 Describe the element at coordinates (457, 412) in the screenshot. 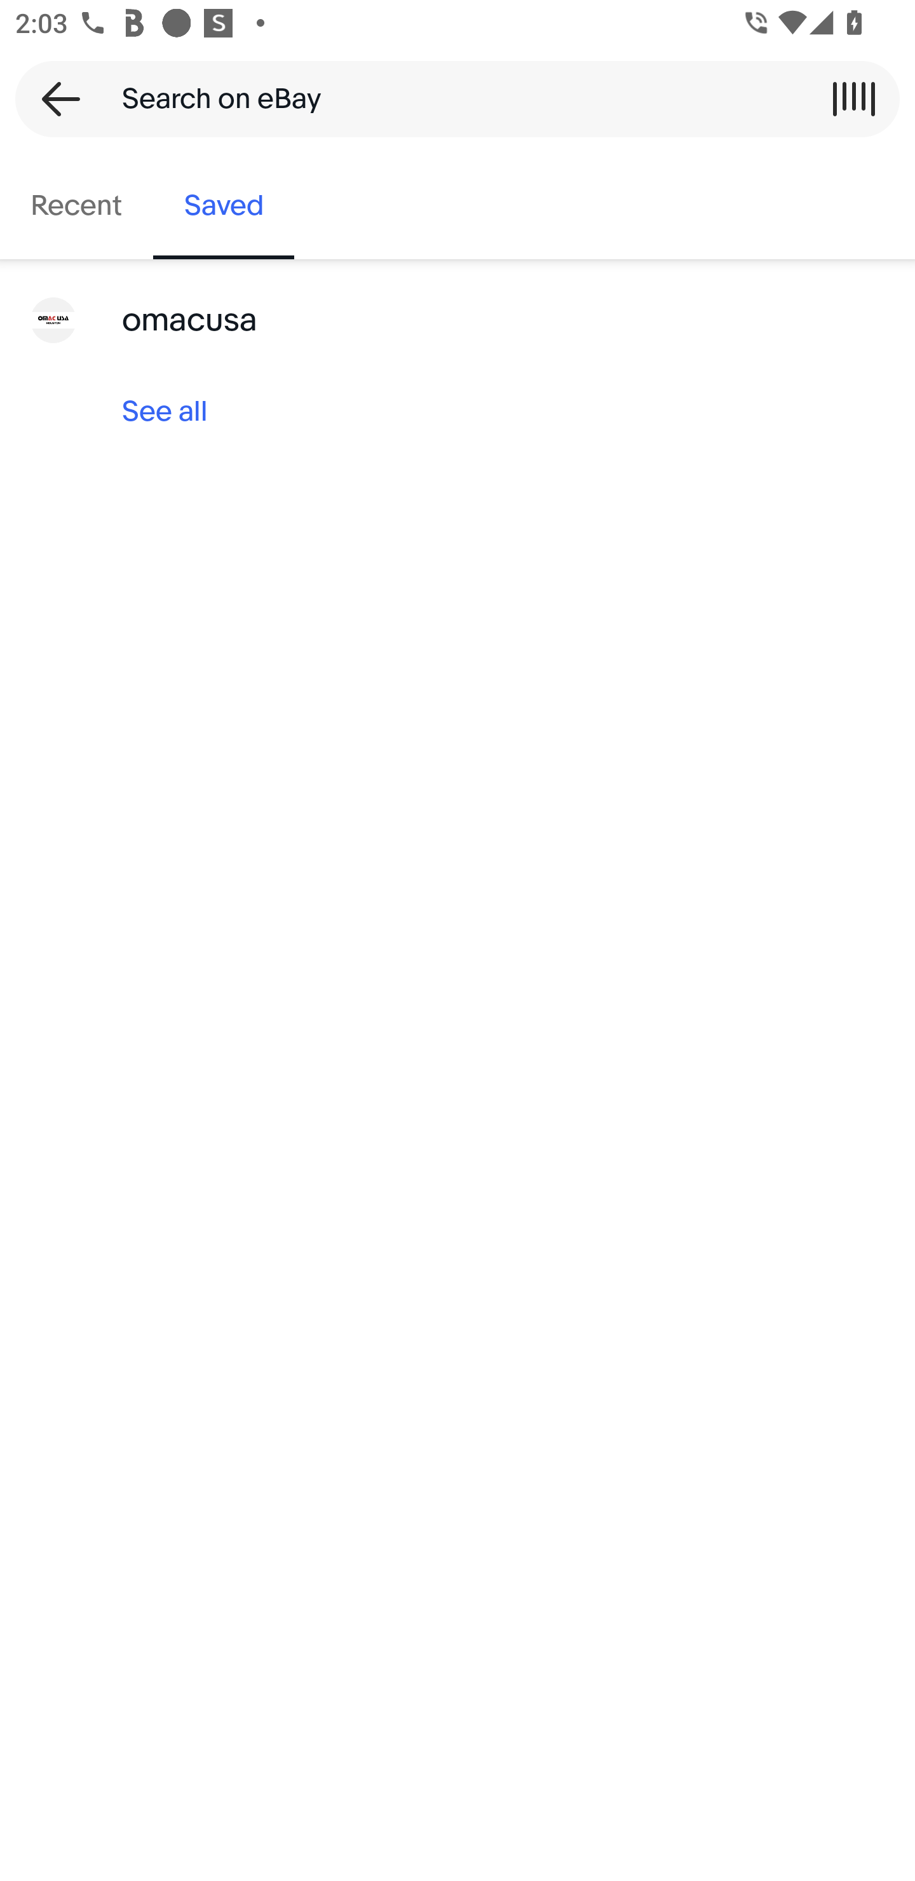

I see `See all See all members` at that location.